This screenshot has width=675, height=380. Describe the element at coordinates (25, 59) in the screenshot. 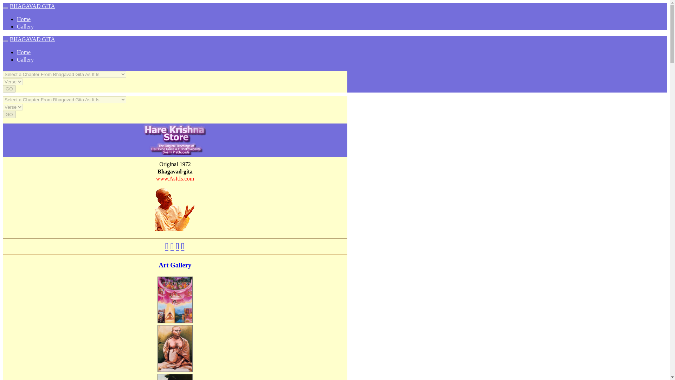

I see `Gallery` at that location.